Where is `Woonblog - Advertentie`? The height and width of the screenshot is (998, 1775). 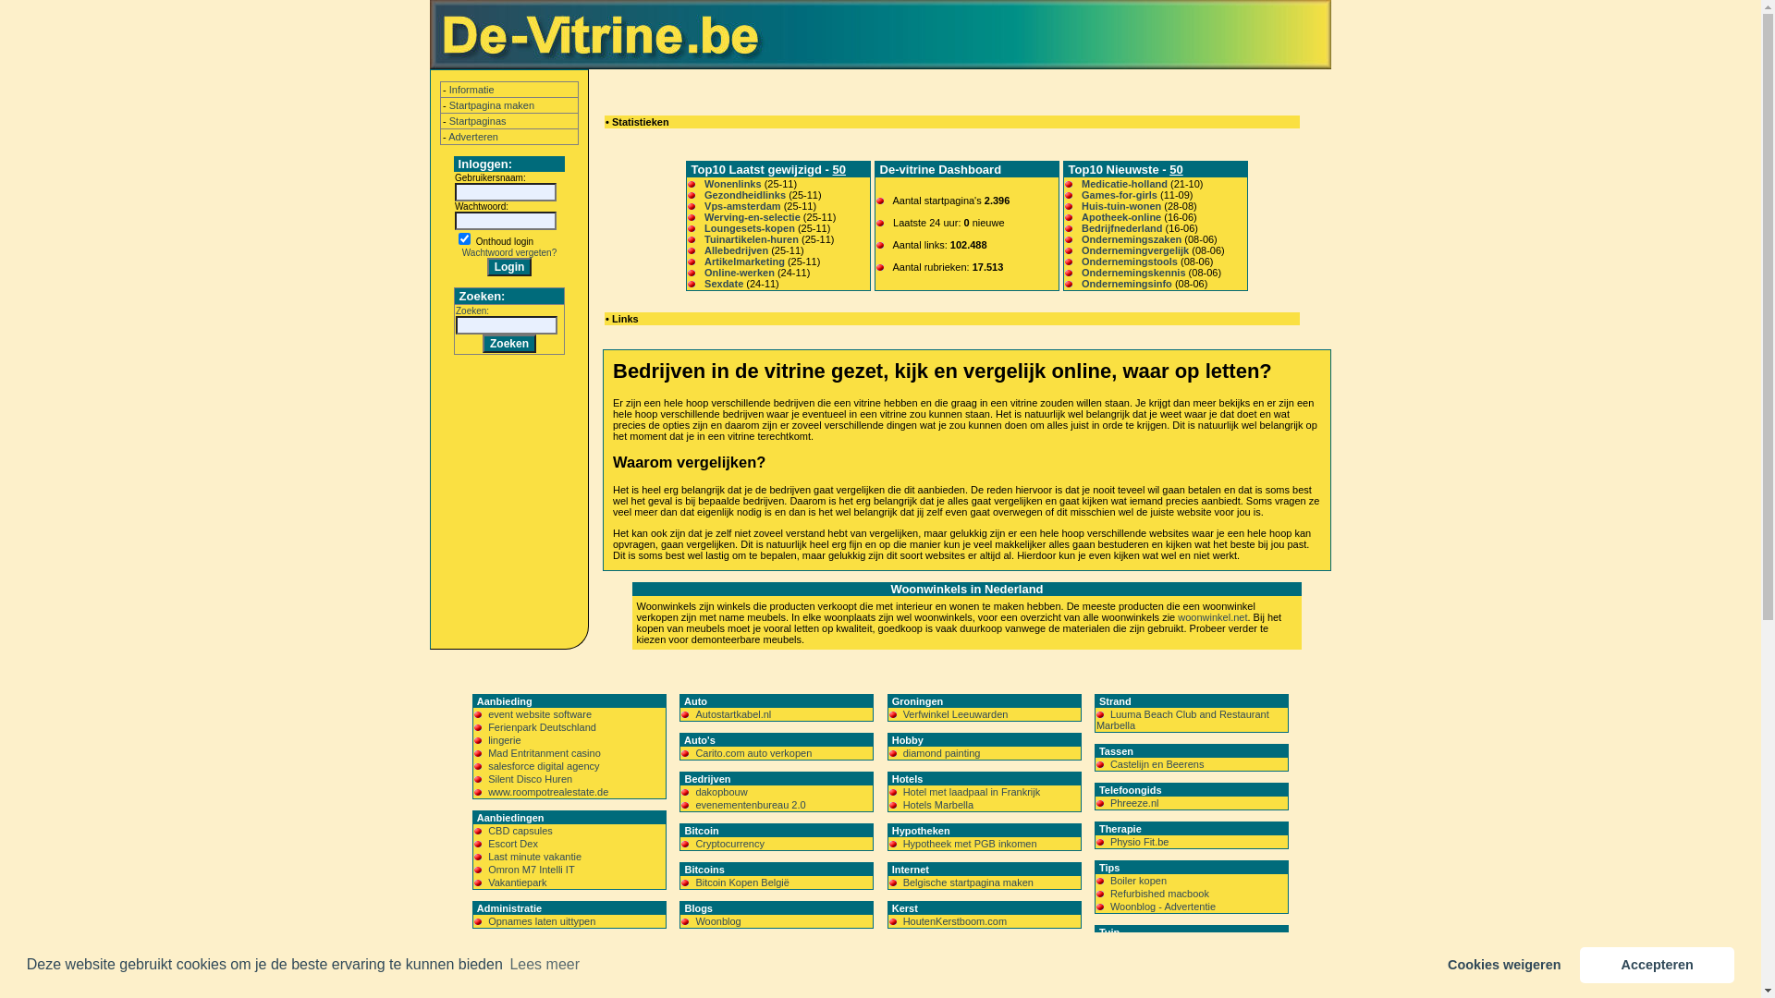 Woonblog - Advertentie is located at coordinates (1163, 907).